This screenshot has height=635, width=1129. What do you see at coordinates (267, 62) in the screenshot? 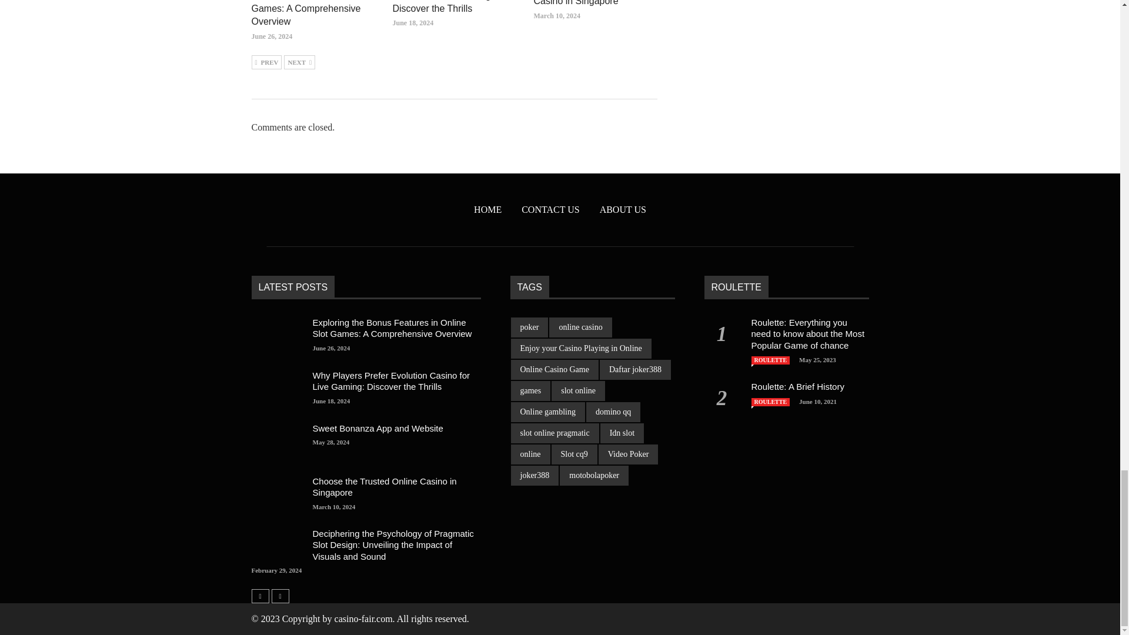
I see `Previous` at bounding box center [267, 62].